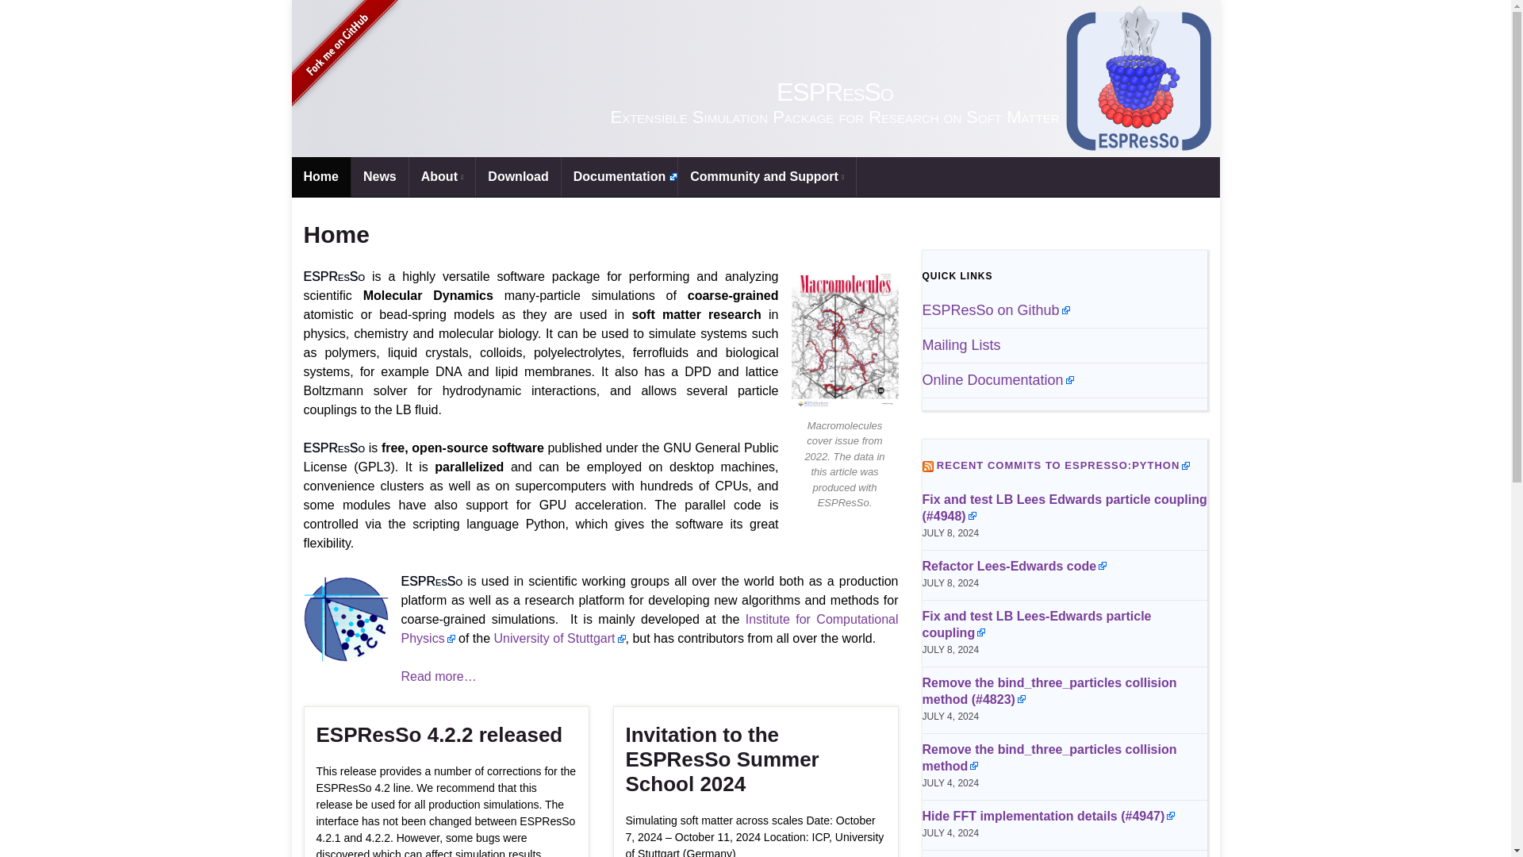 The image size is (1523, 857). What do you see at coordinates (995, 309) in the screenshot?
I see `ESPResSo on Github` at bounding box center [995, 309].